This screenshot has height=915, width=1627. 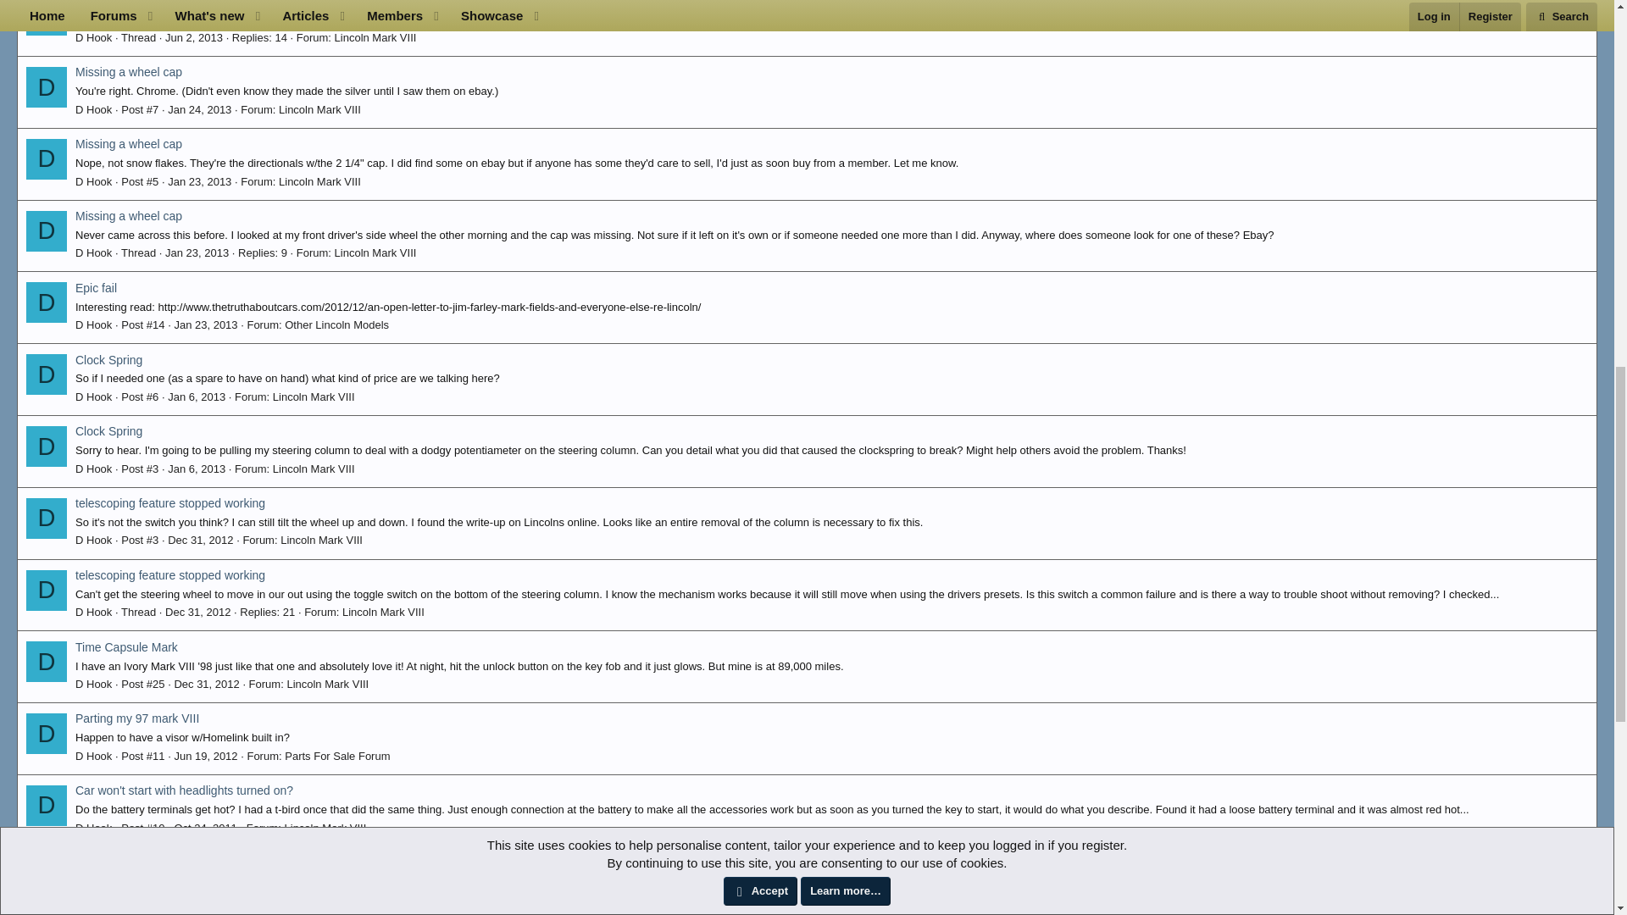 I want to click on Dec 31, 2012 at 10:50 AM, so click(x=198, y=612).